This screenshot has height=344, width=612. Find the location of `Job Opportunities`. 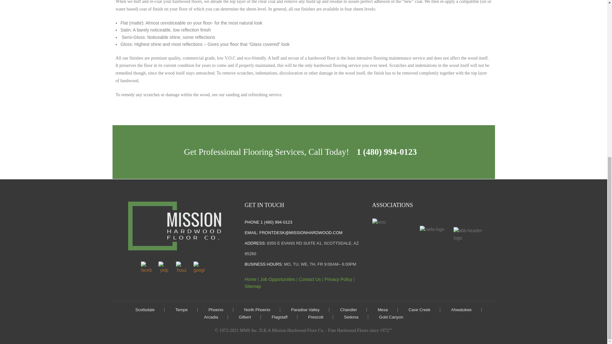

Job Opportunities is located at coordinates (277, 279).